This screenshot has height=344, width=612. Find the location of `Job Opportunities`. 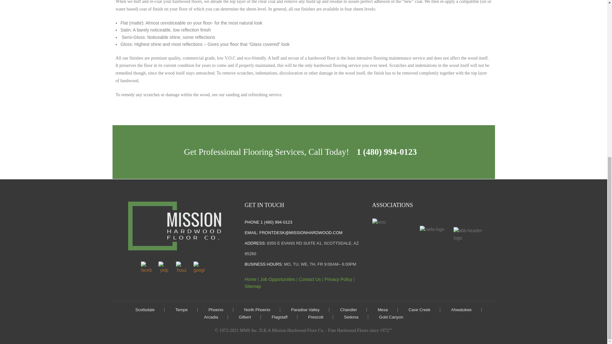

Job Opportunities is located at coordinates (277, 279).